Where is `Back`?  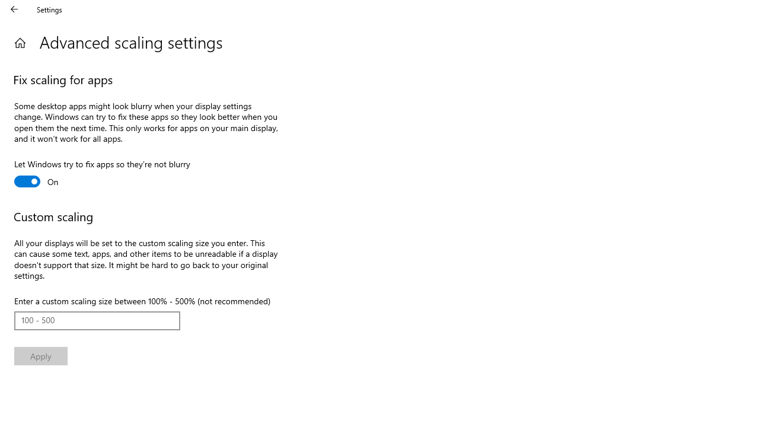
Back is located at coordinates (14, 9).